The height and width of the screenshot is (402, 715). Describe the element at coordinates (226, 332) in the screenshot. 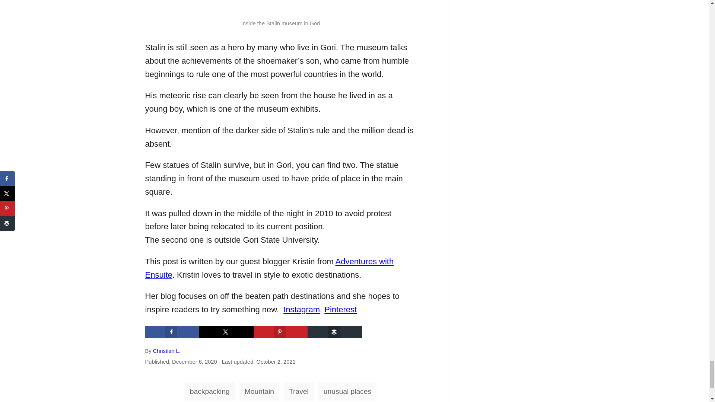

I see `Share on X` at that location.